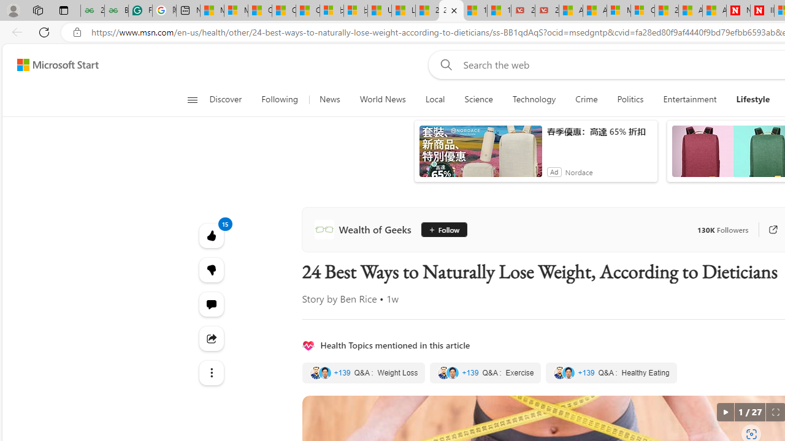 This screenshot has height=441, width=785. What do you see at coordinates (762, 11) in the screenshot?
I see `Illness news & latest pictures from Newsweek.com` at bounding box center [762, 11].